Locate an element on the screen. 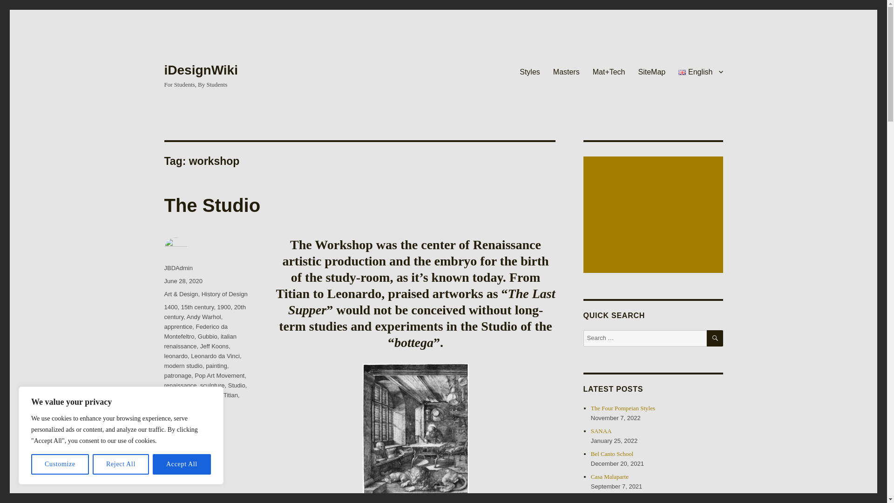  Advertisement is located at coordinates (654, 215).